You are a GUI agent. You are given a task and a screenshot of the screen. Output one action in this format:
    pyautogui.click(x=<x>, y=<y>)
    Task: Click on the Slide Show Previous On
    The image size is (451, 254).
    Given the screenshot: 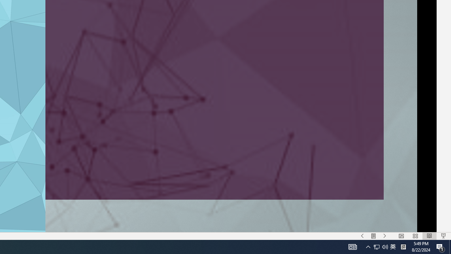 What is the action you would take?
    pyautogui.click(x=362, y=236)
    